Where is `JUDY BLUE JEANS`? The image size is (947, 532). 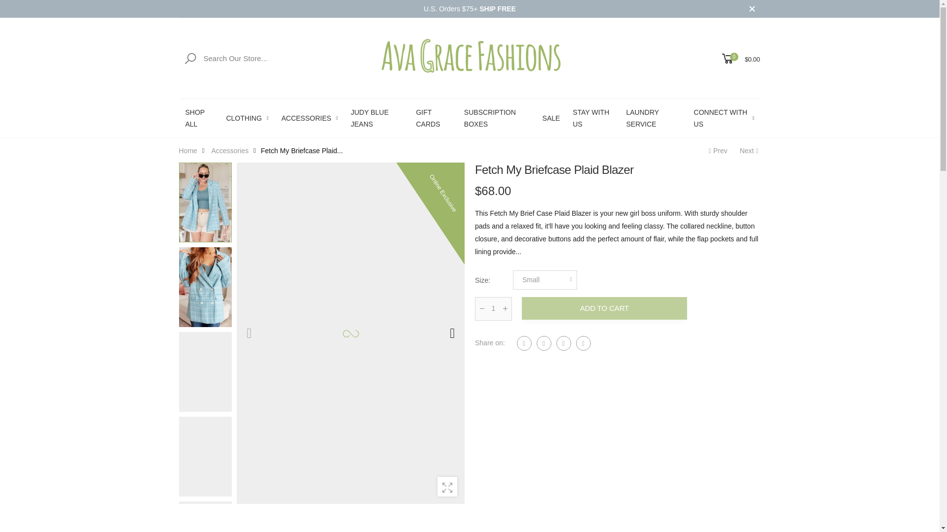 JUDY BLUE JEANS is located at coordinates (377, 118).